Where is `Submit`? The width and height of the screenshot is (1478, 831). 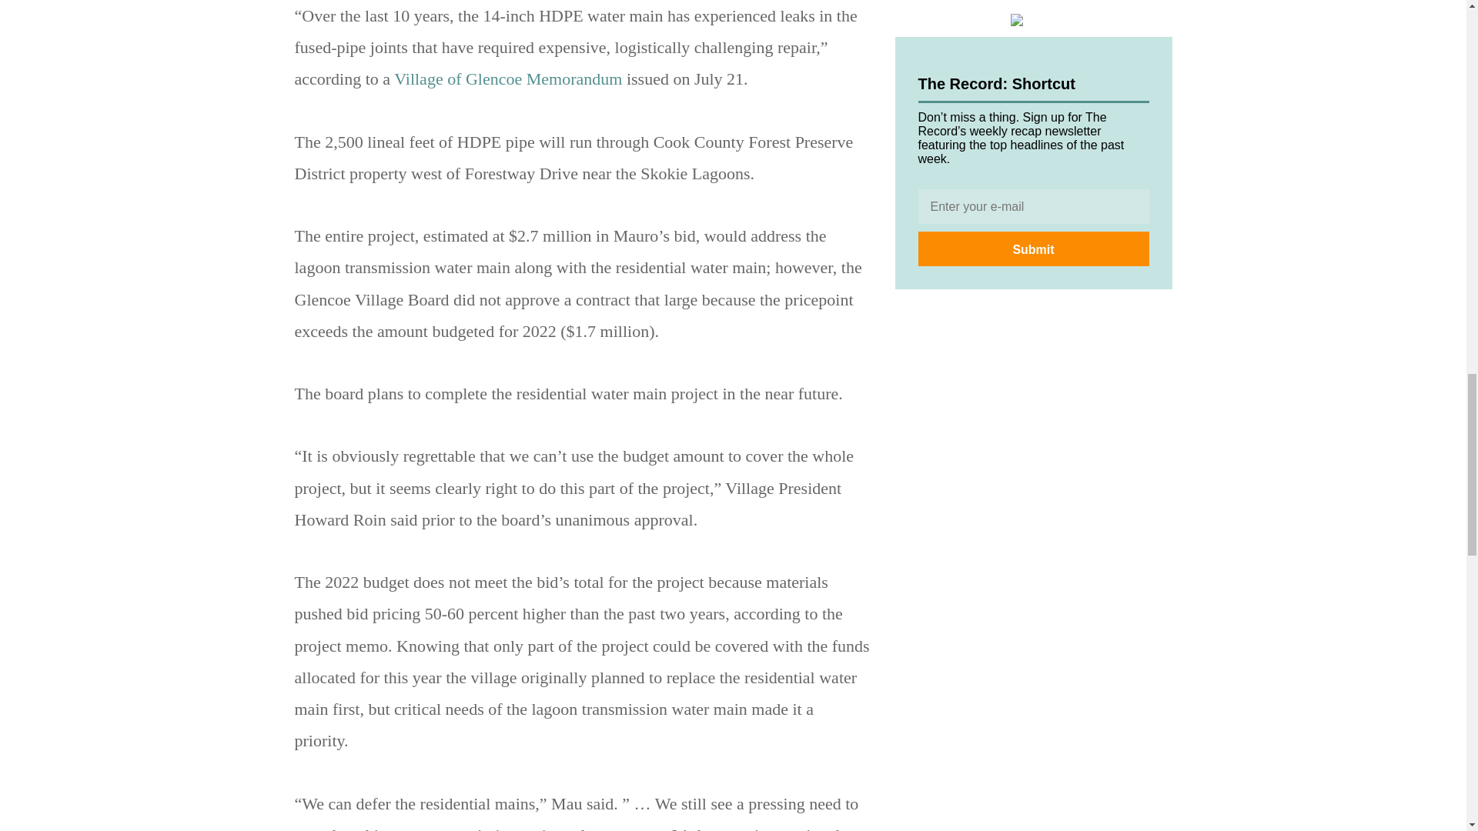 Submit is located at coordinates (1033, 249).